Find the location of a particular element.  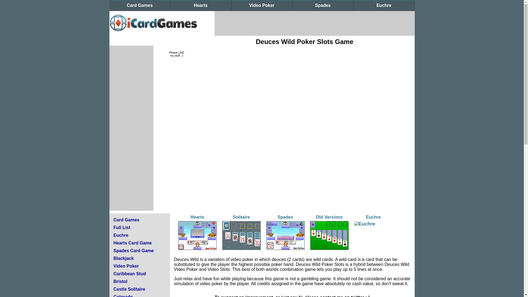

Hearts is located at coordinates (201, 5).